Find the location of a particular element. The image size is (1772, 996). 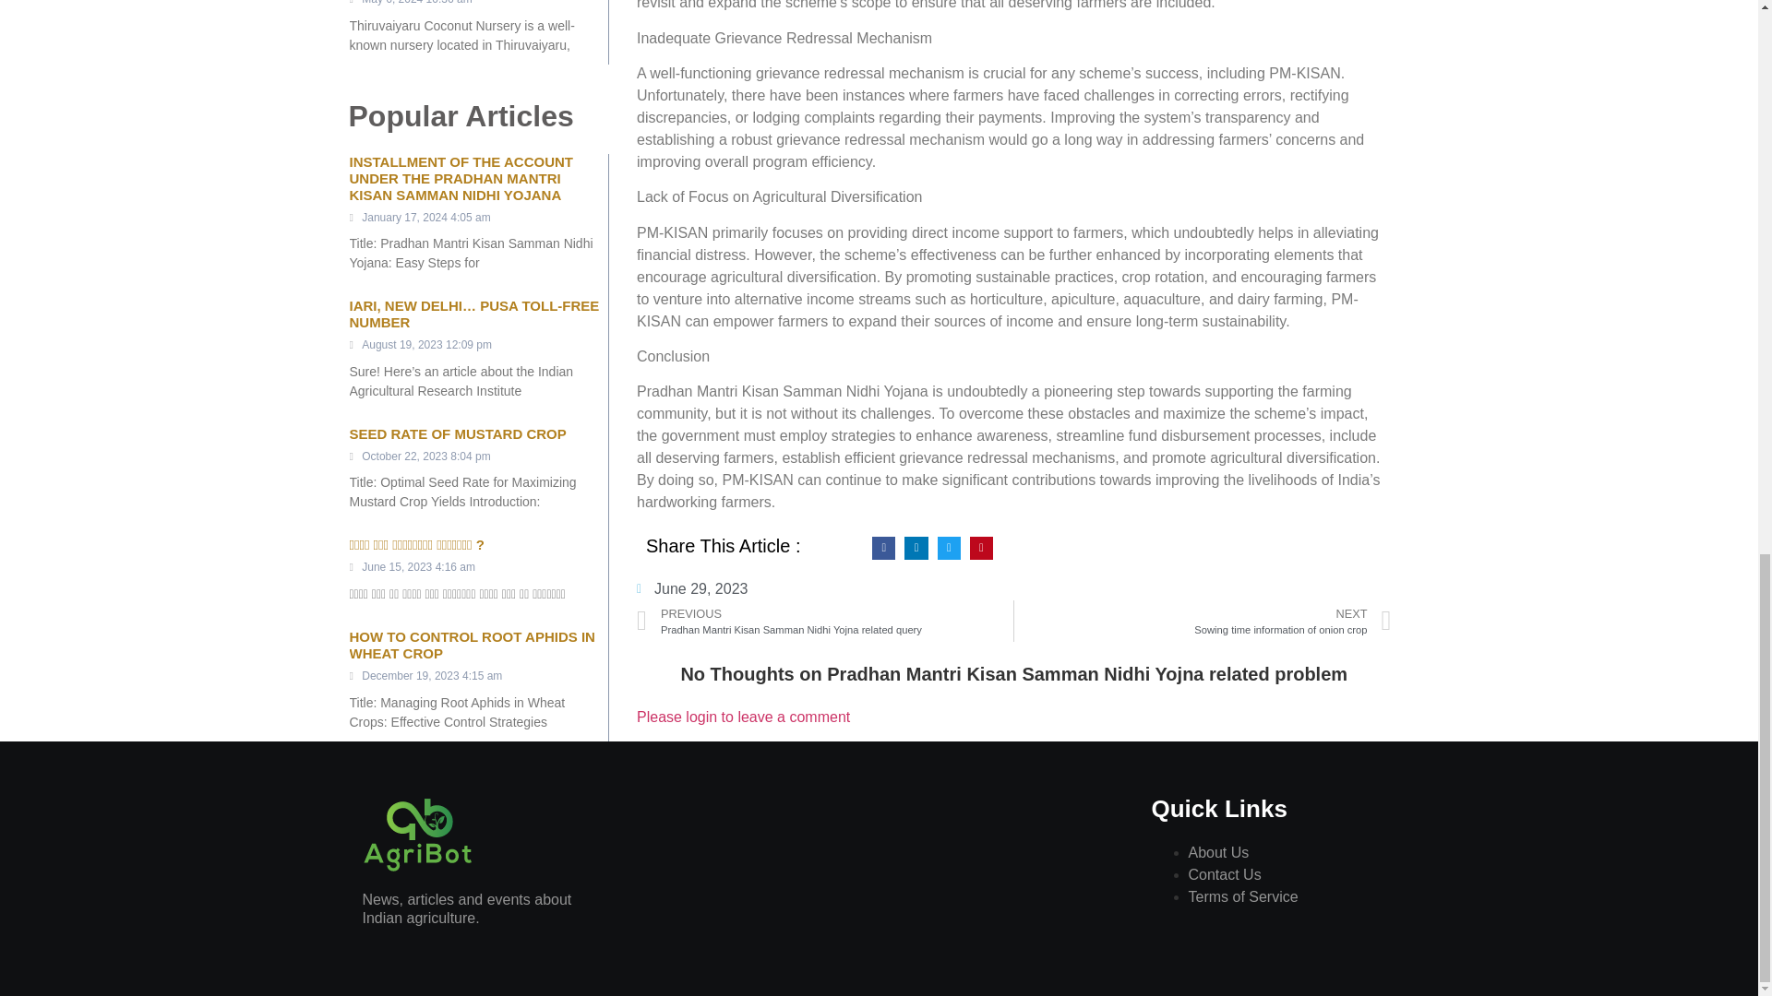

Terms of Service is located at coordinates (1244, 896).